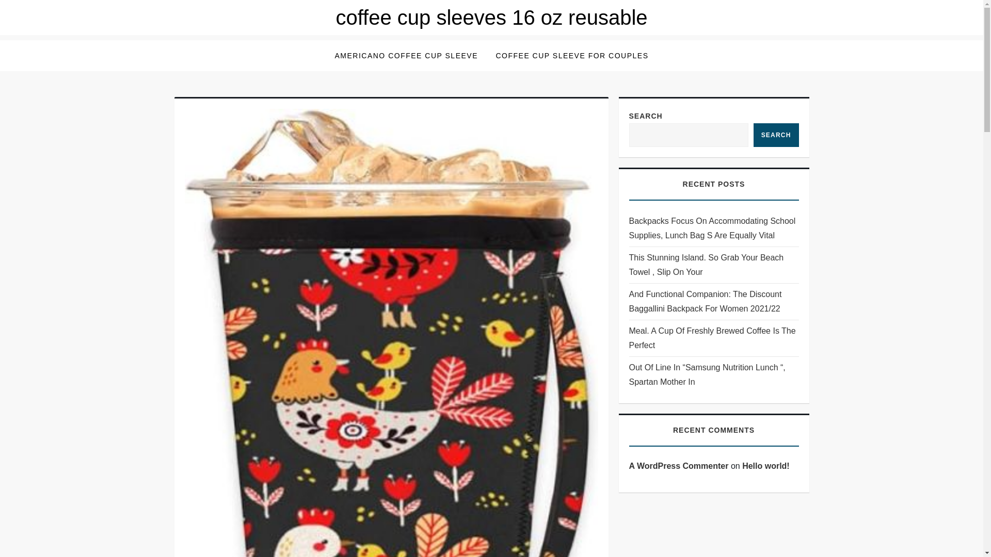 Image resolution: width=991 pixels, height=557 pixels. What do you see at coordinates (766, 466) in the screenshot?
I see `Hello world!` at bounding box center [766, 466].